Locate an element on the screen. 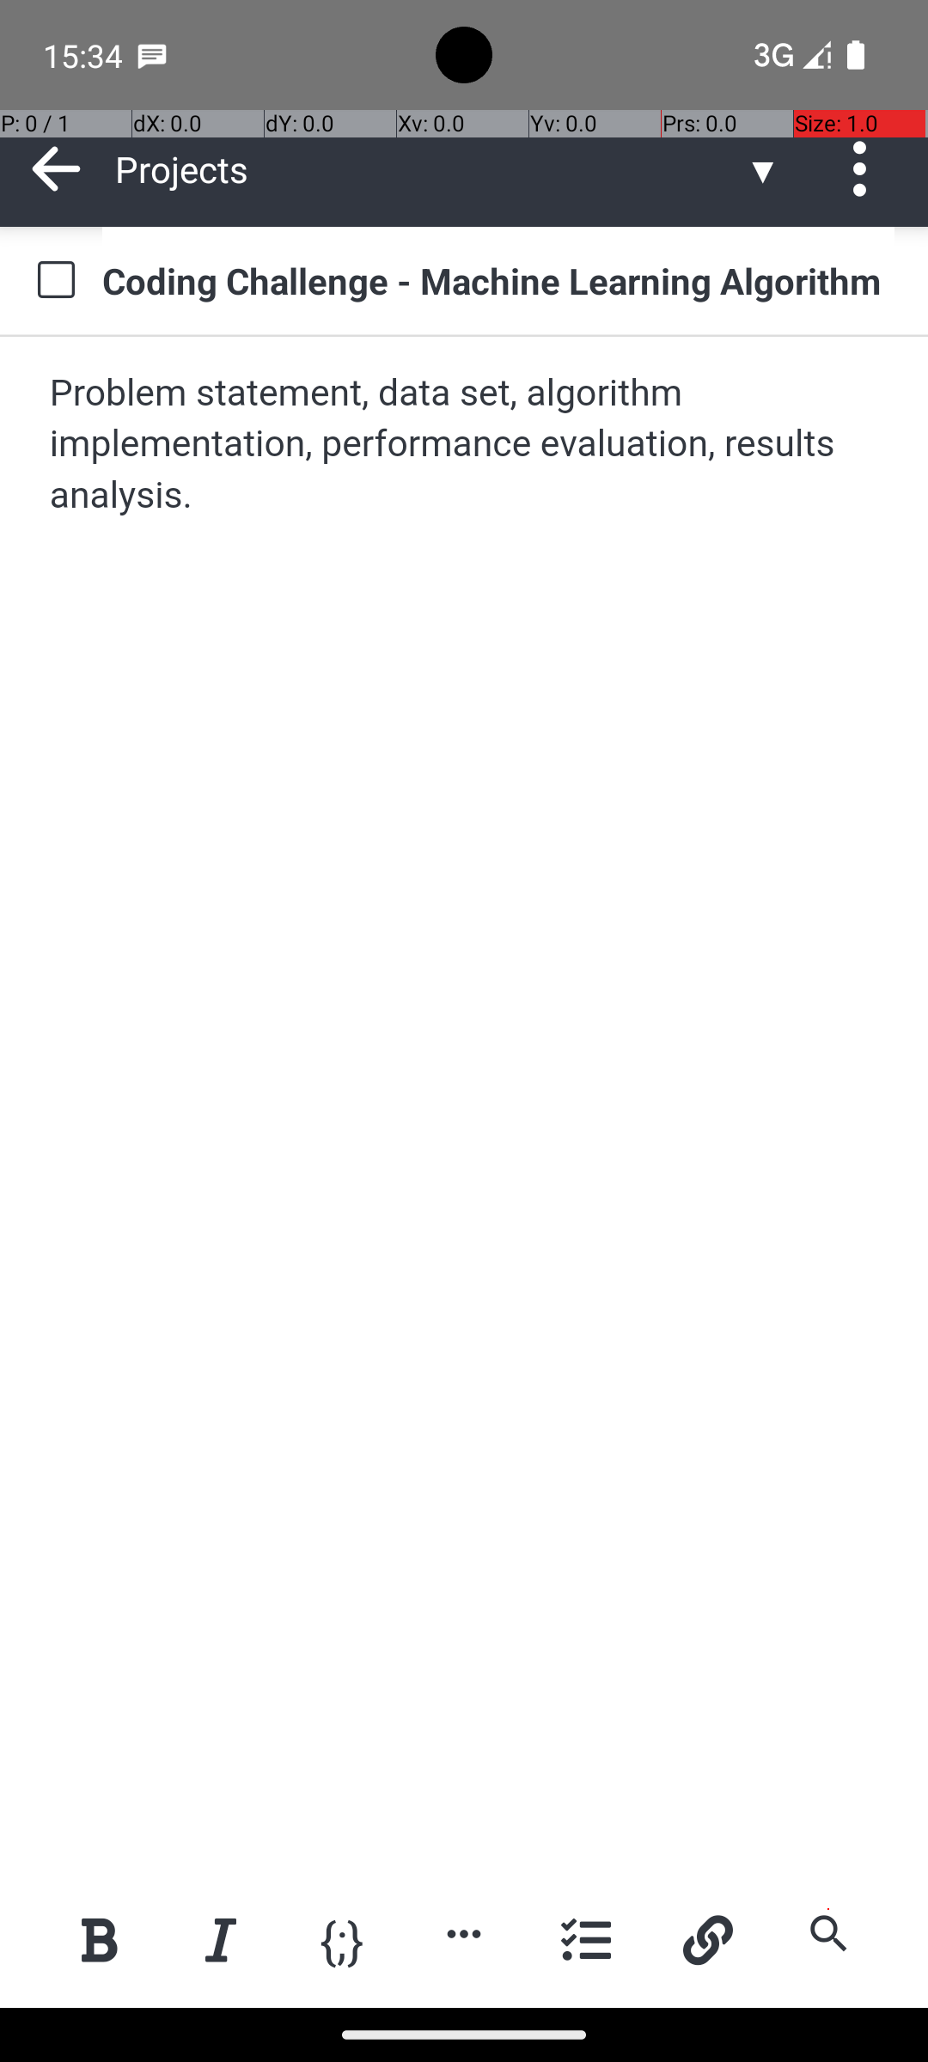 This screenshot has height=2062, width=928. Link is located at coordinates (707, 1940).